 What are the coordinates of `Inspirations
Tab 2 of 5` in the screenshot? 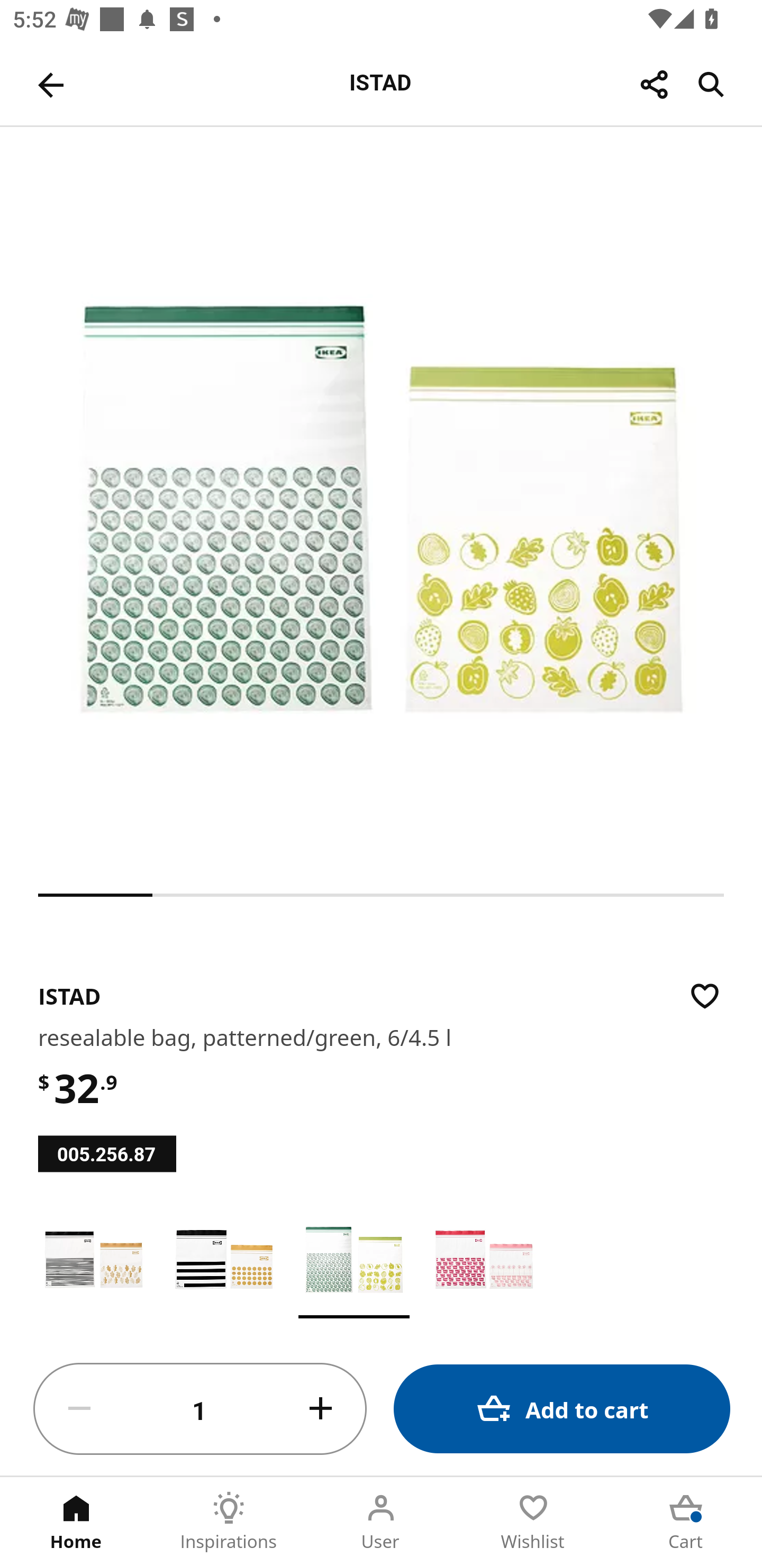 It's located at (229, 1522).